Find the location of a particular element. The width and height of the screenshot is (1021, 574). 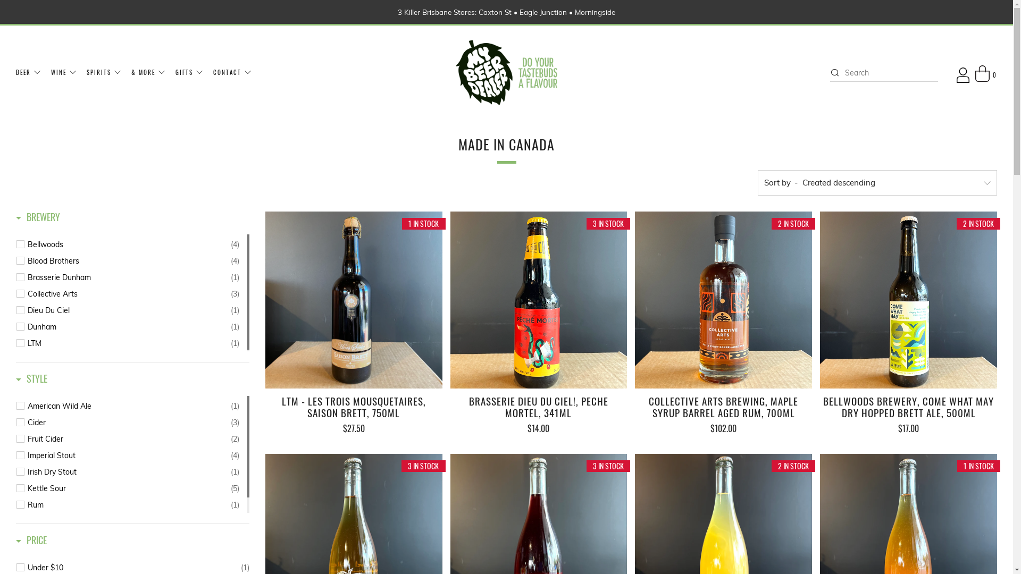

GIFTS is located at coordinates (189, 72).